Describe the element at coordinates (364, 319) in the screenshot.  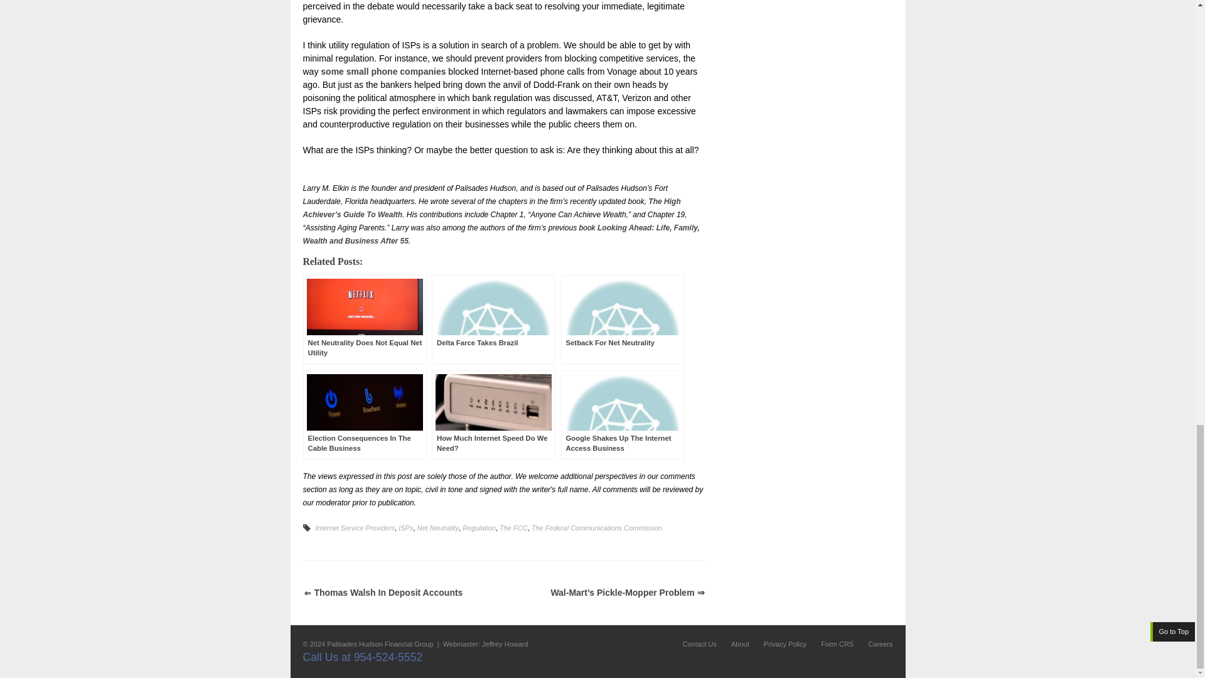
I see `Net Neutrality Does Not Equal Net Utility` at that location.